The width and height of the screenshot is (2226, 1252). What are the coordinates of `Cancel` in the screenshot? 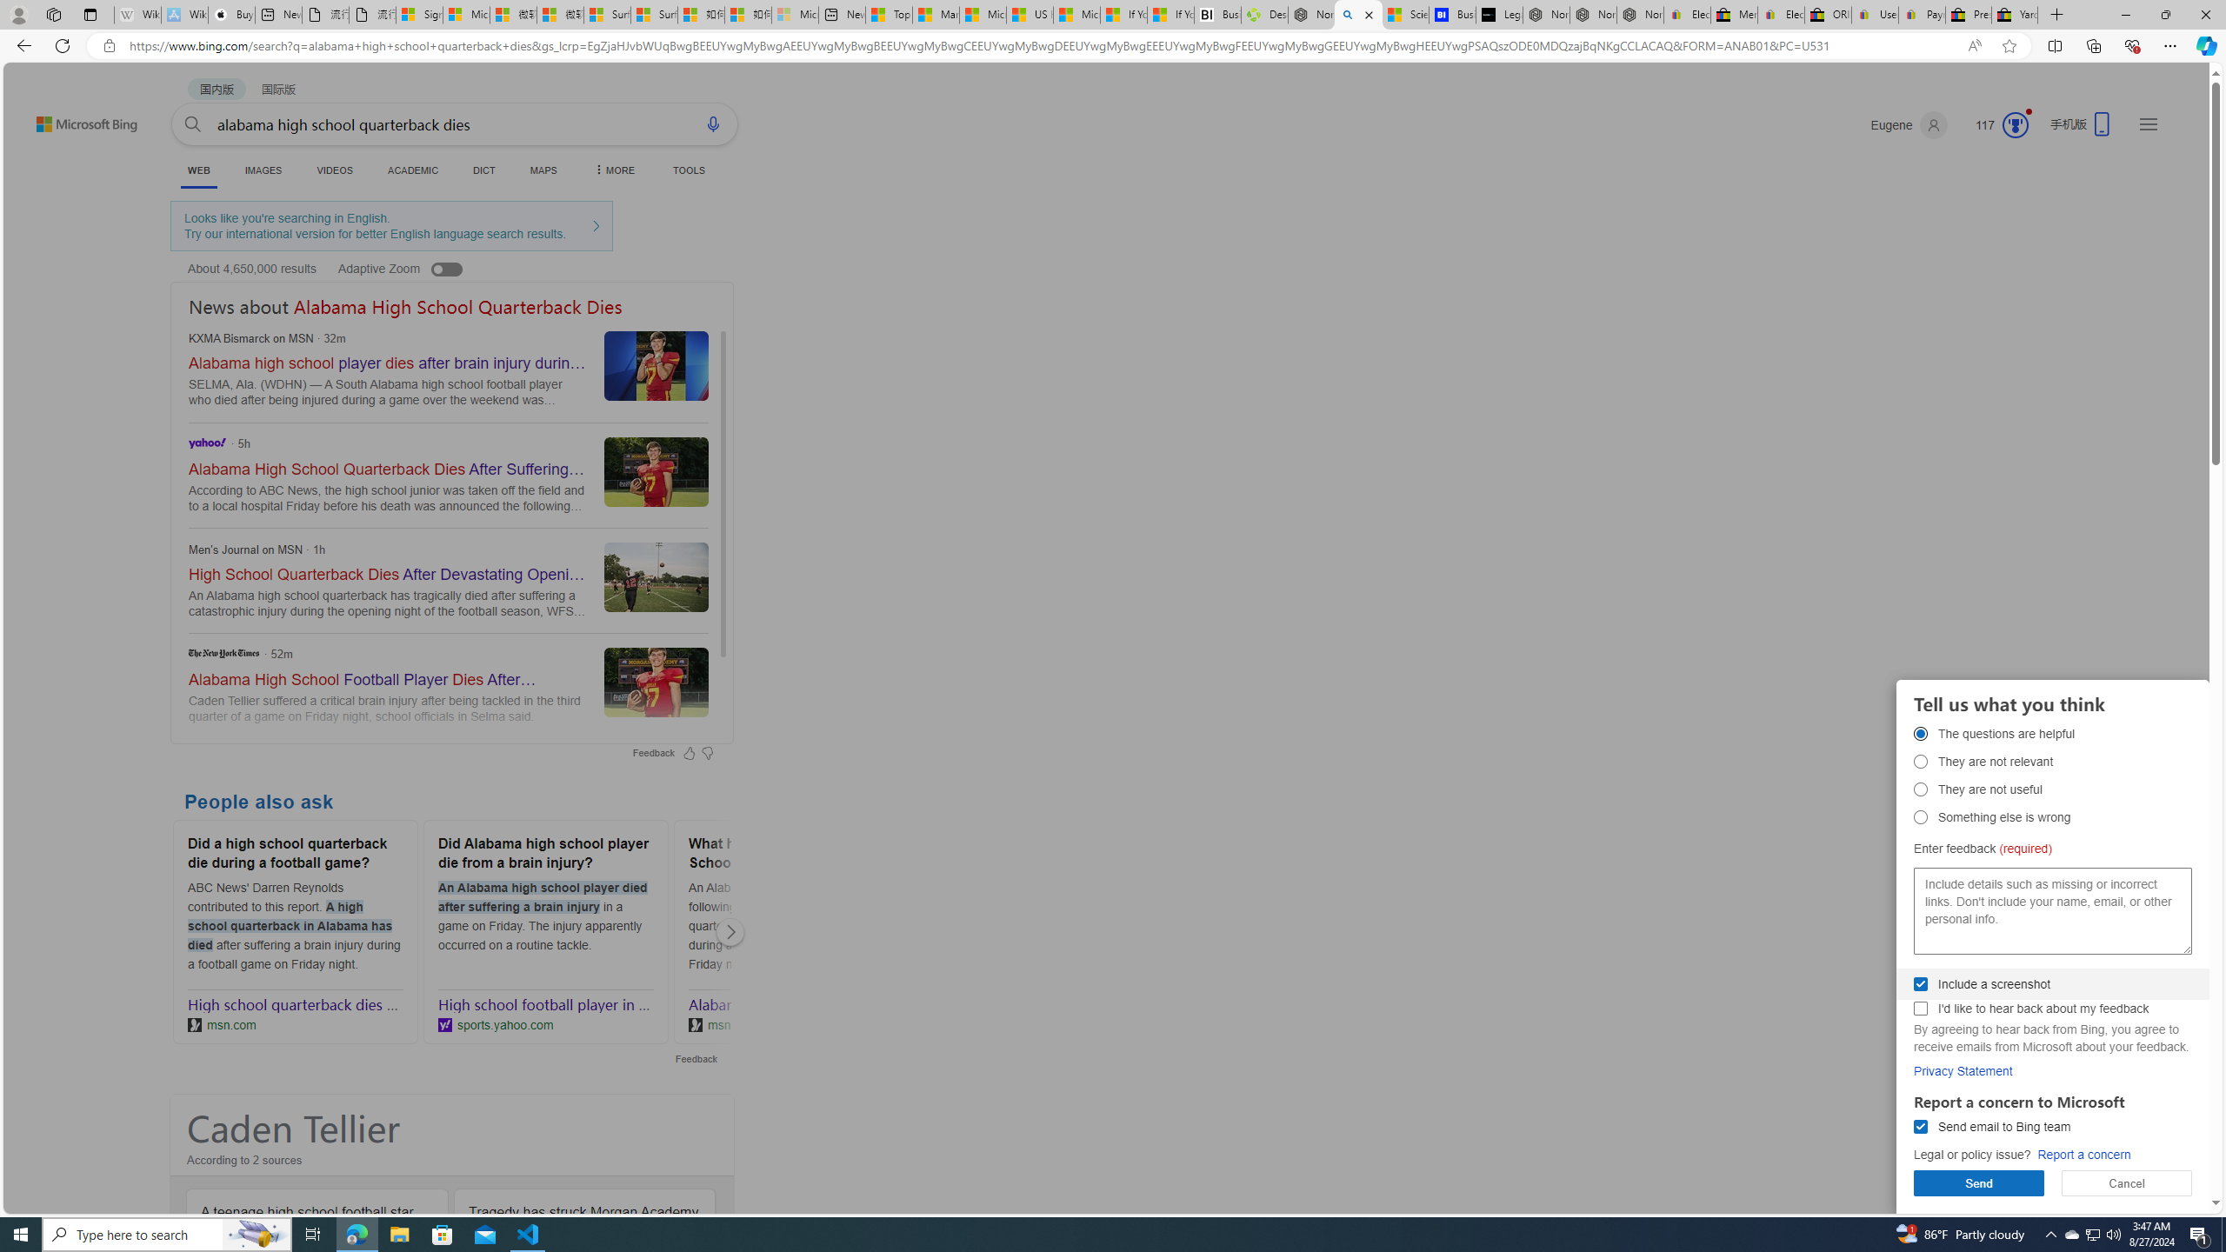 It's located at (2127, 1183).